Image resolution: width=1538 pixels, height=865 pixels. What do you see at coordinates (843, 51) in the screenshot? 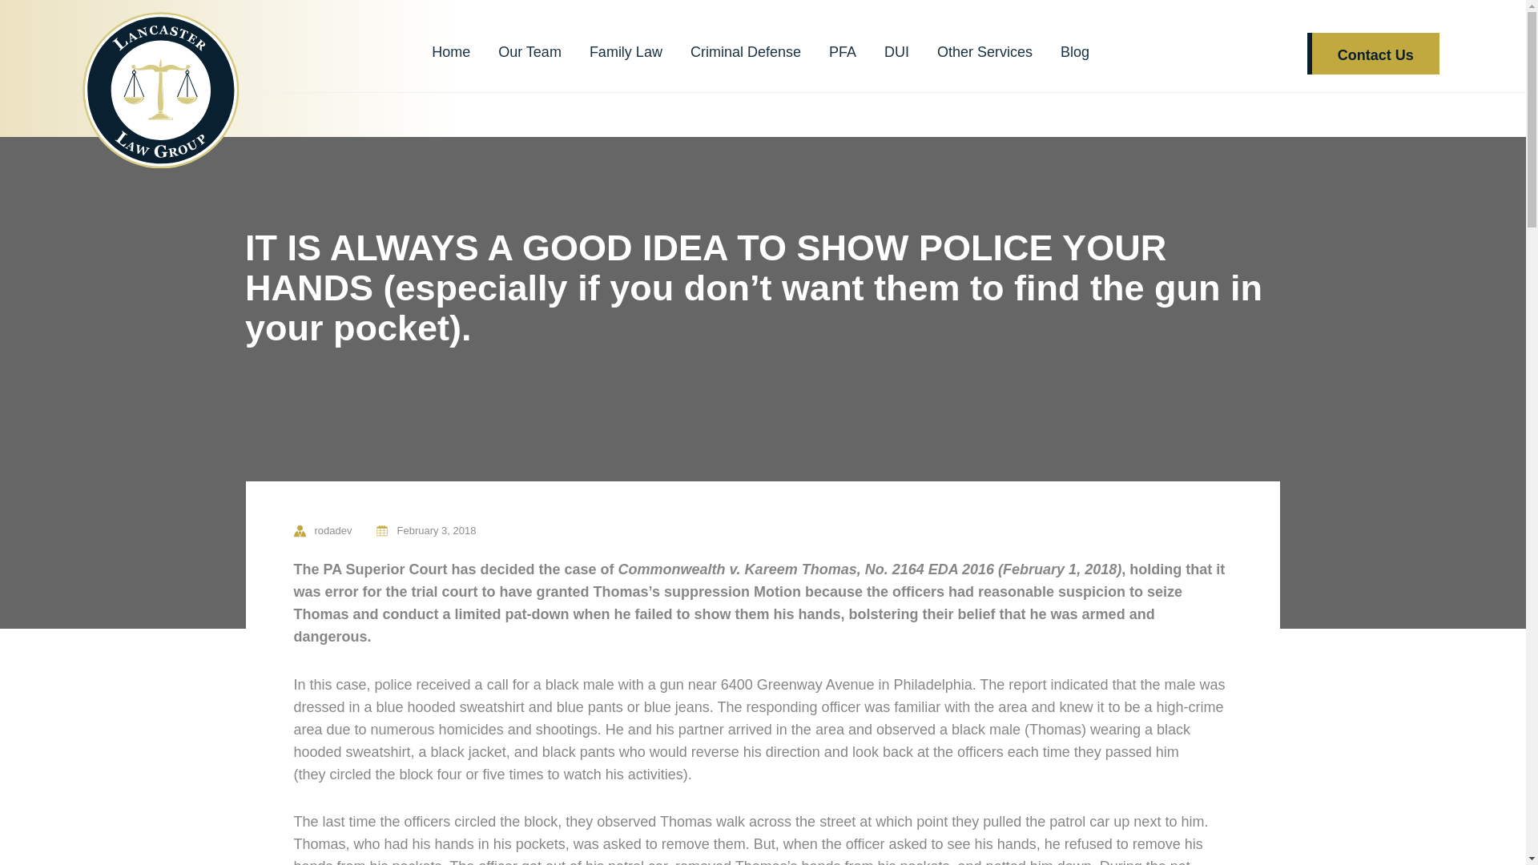
I see `PFA` at bounding box center [843, 51].